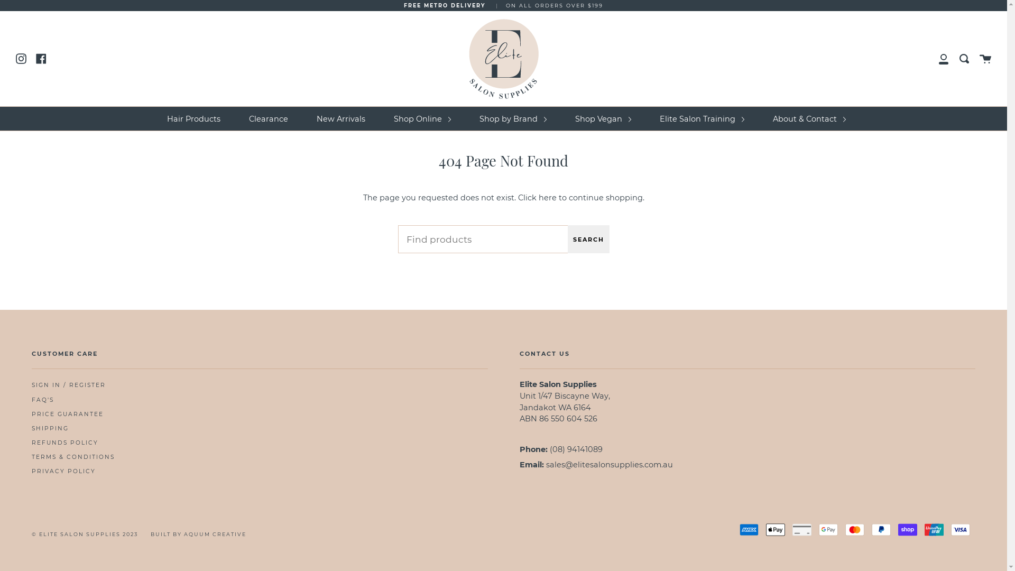  Describe the element at coordinates (576, 449) in the screenshot. I see `(08) 94141089` at that location.